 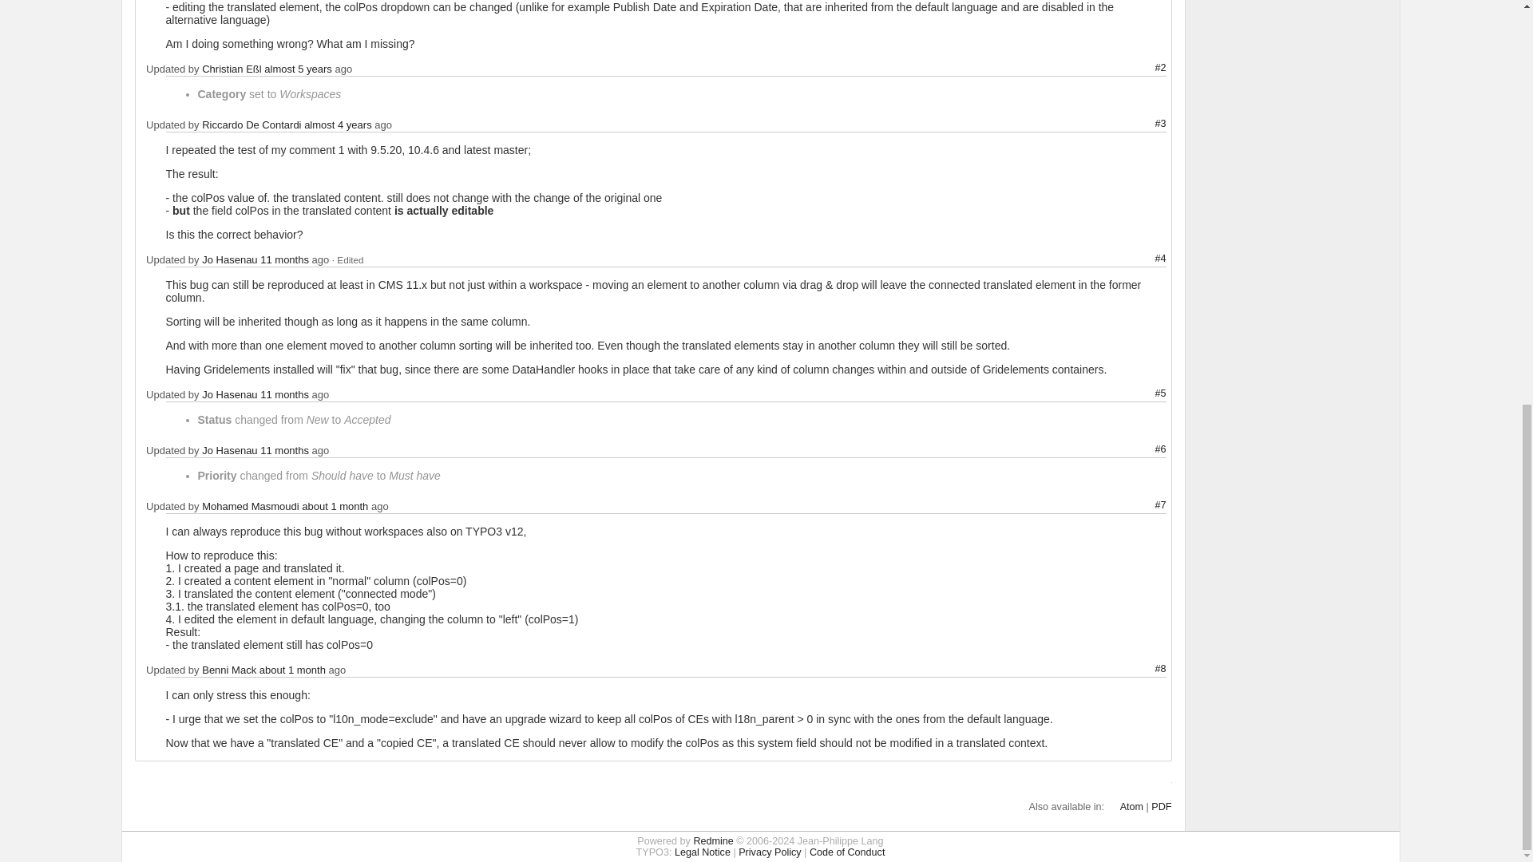 I want to click on Actions, so click(x=1142, y=68).